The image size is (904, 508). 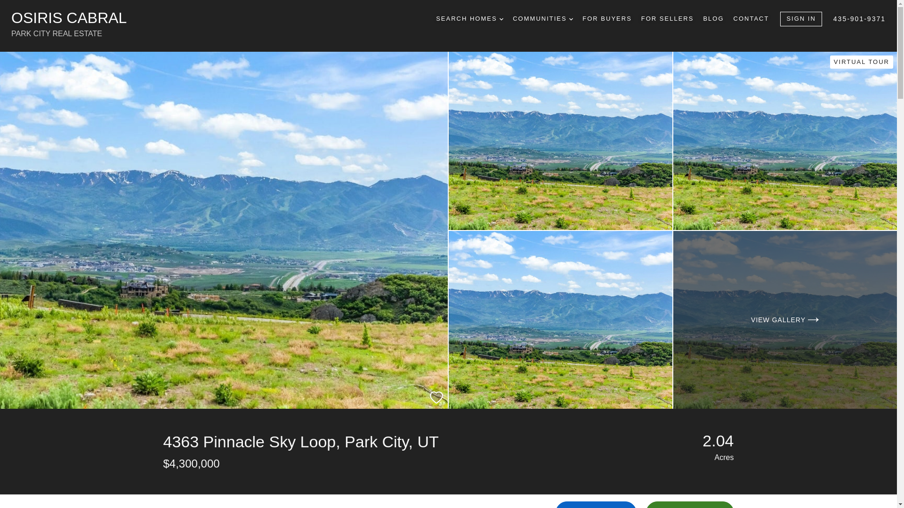 What do you see at coordinates (800, 19) in the screenshot?
I see `FOR SELLERS` at bounding box center [800, 19].